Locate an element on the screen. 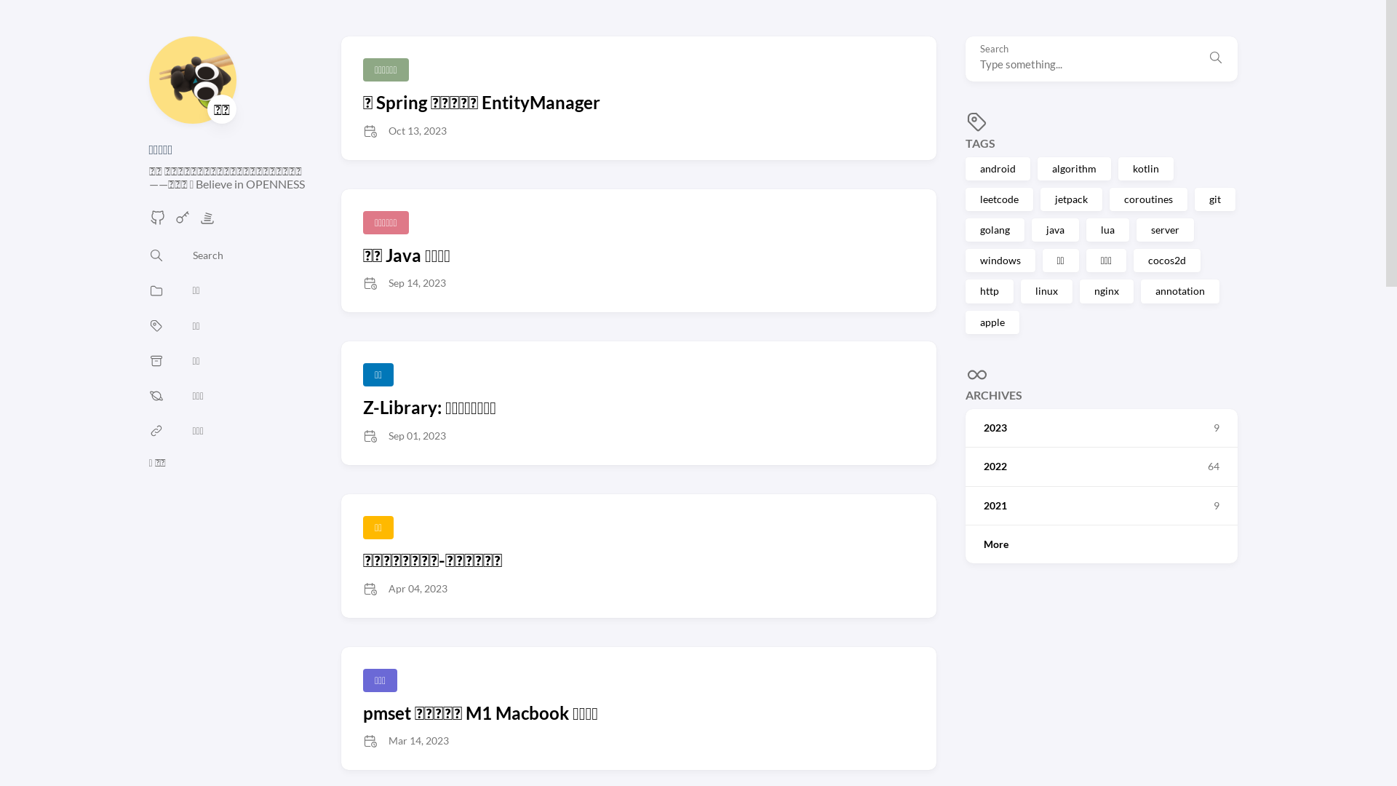 The height and width of the screenshot is (786, 1397). nginx is located at coordinates (1107, 291).